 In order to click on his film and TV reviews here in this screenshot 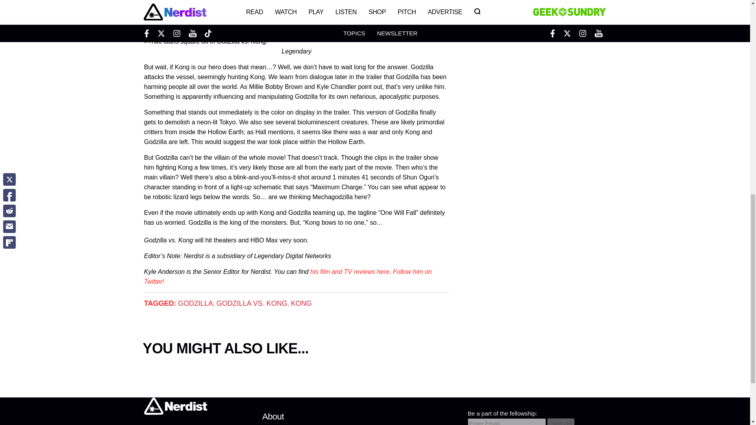, I will do `click(350, 272)`.